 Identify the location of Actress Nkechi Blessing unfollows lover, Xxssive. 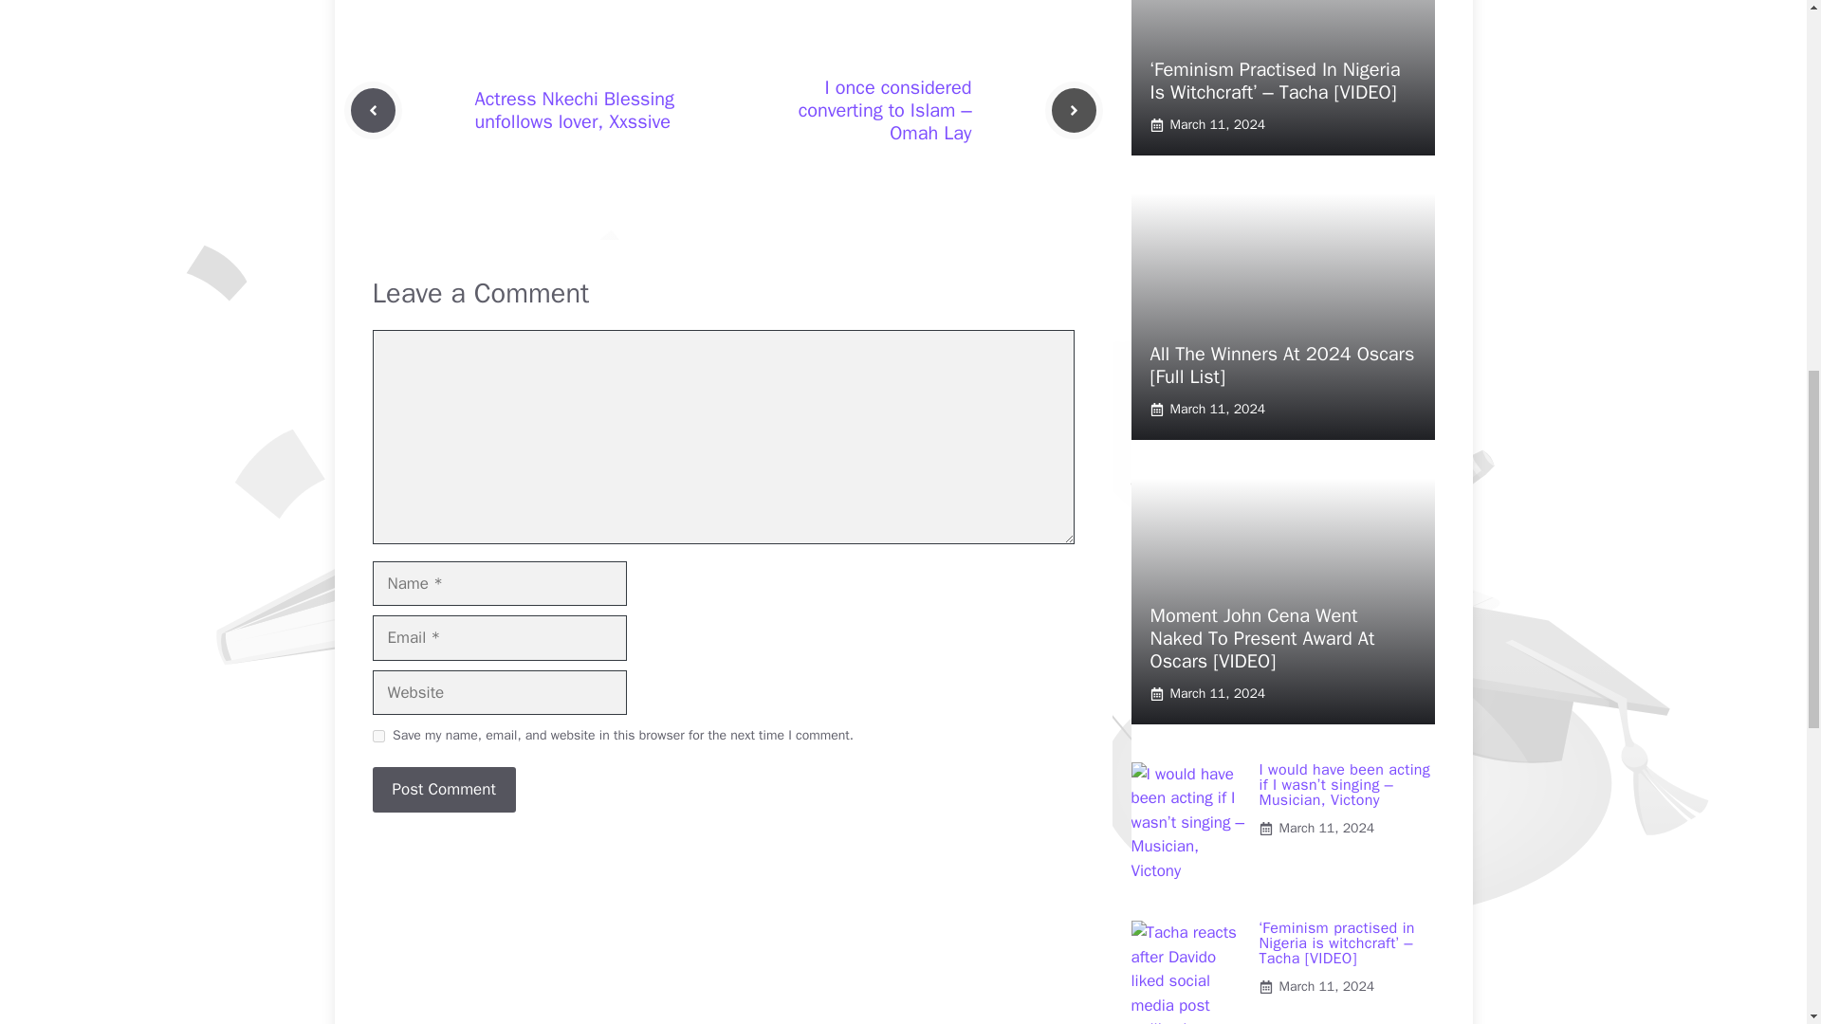
(573, 110).